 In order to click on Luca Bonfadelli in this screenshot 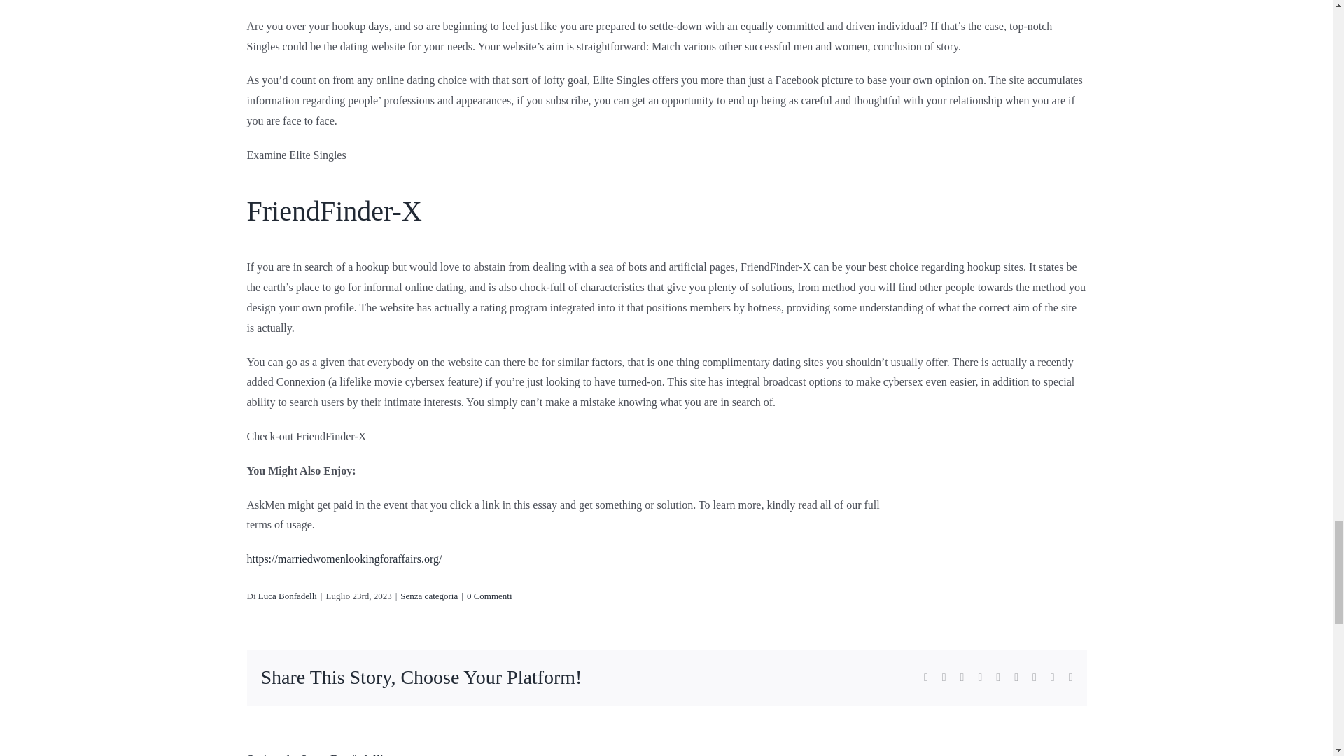, I will do `click(343, 755)`.